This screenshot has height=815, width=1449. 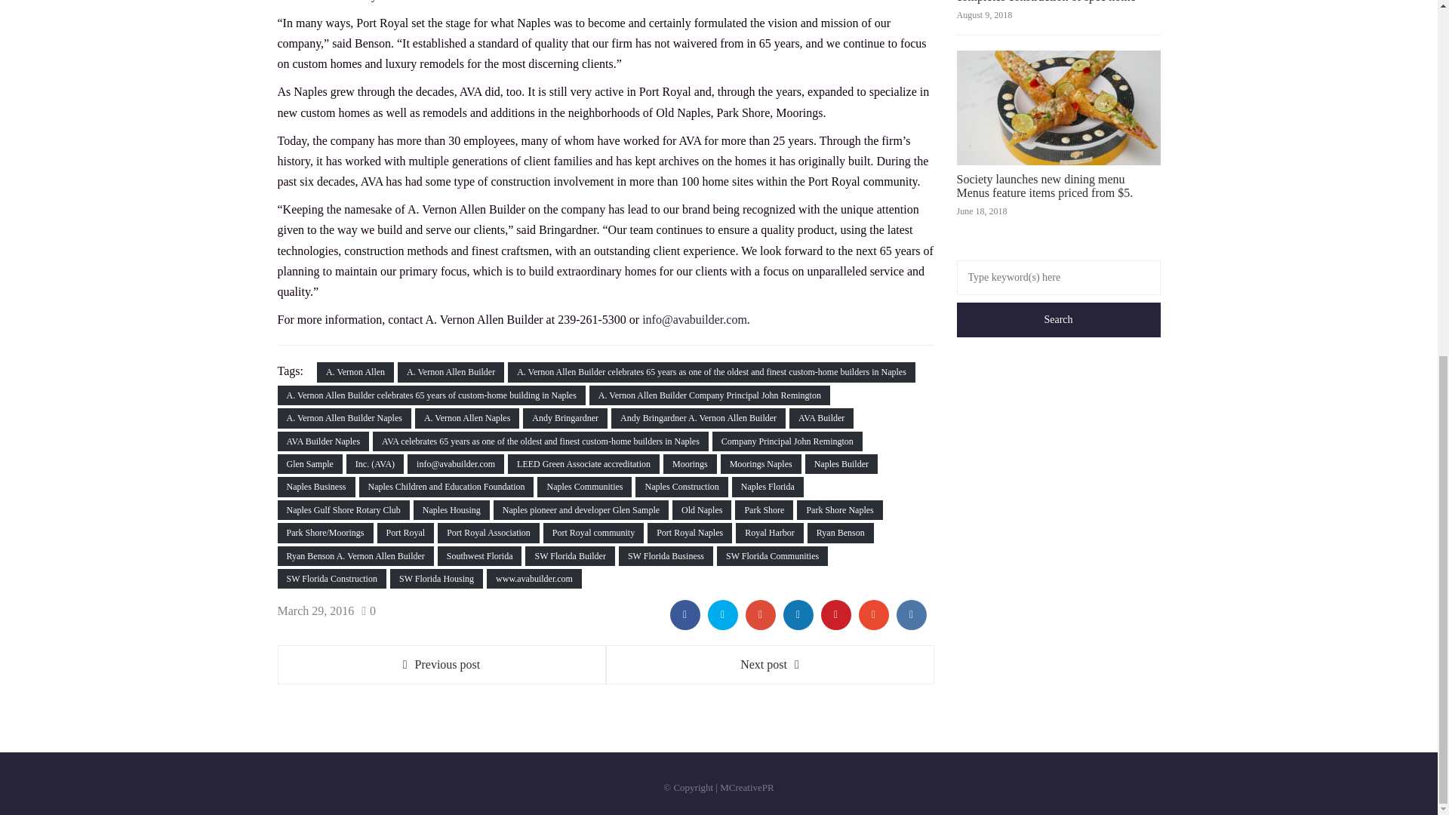 What do you see at coordinates (912, 614) in the screenshot?
I see `Share with VKontakte` at bounding box center [912, 614].